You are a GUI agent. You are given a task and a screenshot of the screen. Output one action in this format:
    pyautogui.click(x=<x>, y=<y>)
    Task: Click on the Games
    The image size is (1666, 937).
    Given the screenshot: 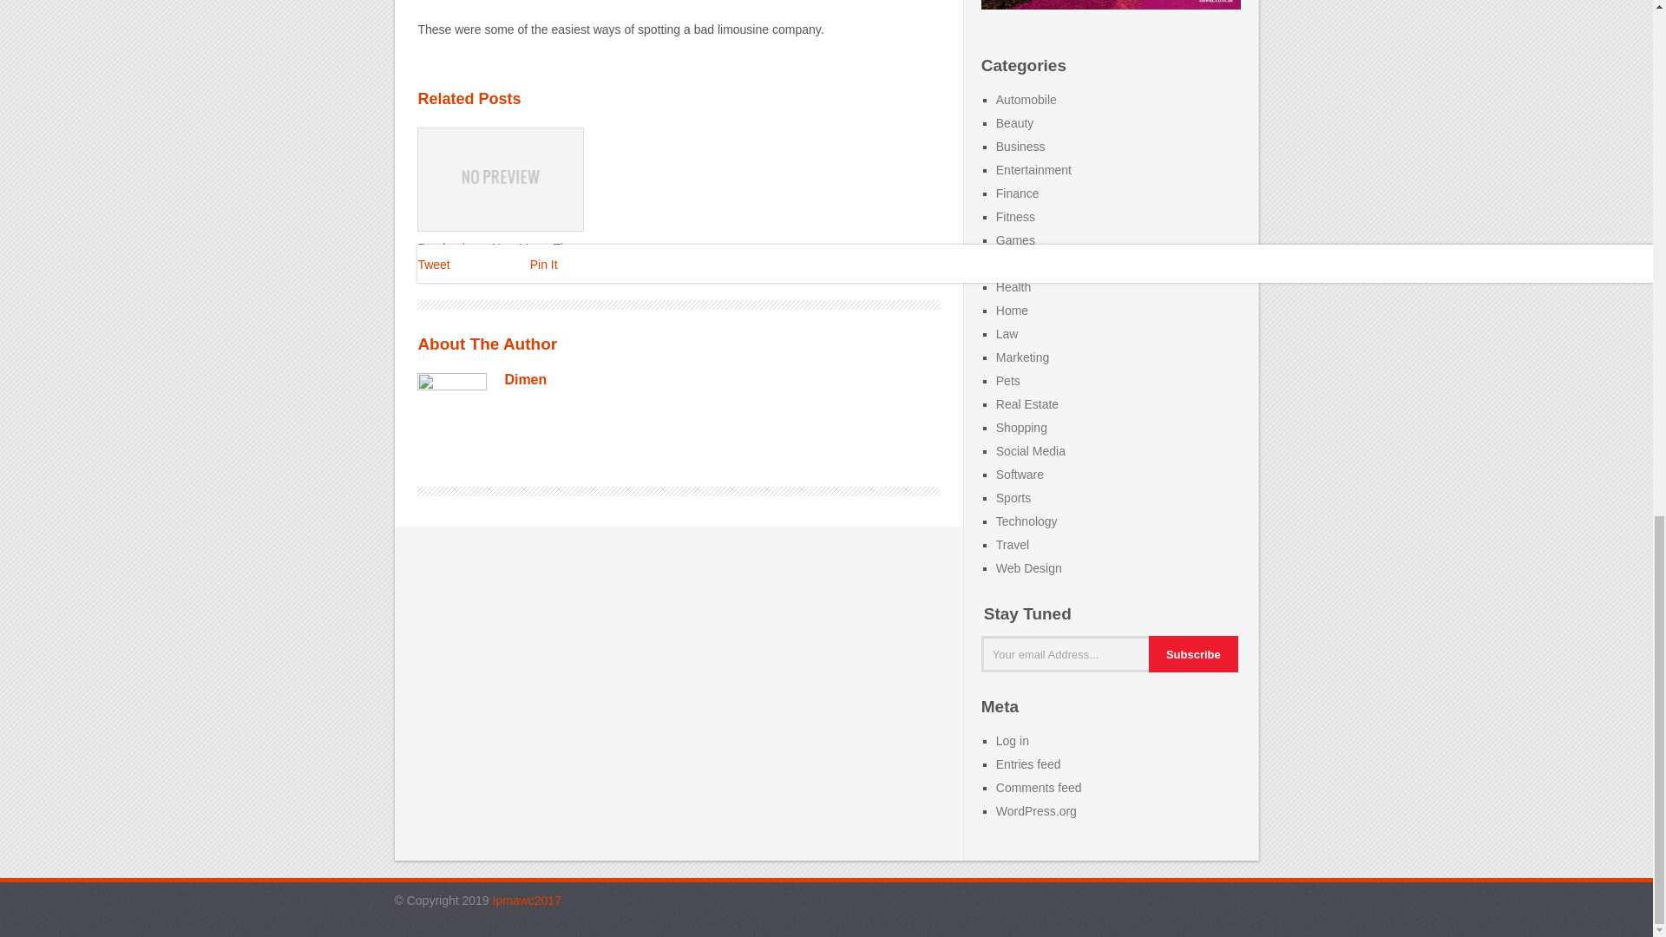 What is the action you would take?
    pyautogui.click(x=1015, y=239)
    